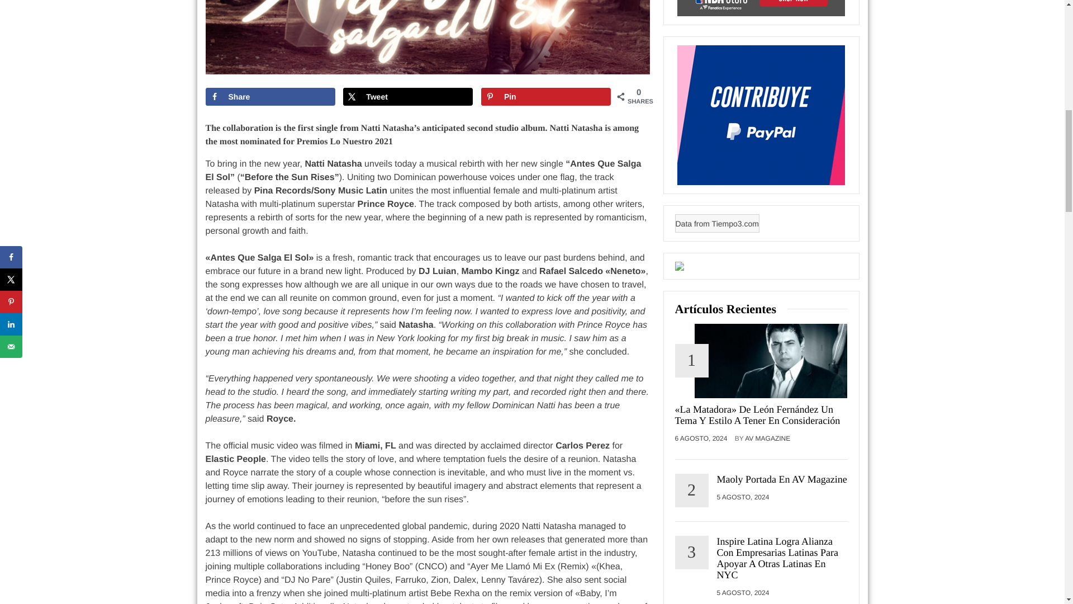 The width and height of the screenshot is (1073, 604). What do you see at coordinates (408, 96) in the screenshot?
I see `Share on X` at bounding box center [408, 96].